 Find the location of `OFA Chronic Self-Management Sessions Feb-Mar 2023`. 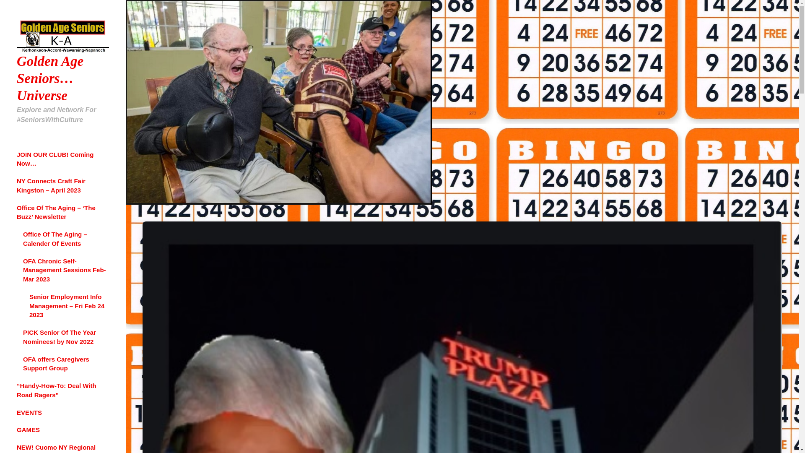

OFA Chronic Self-Management Sessions Feb-Mar 2023 is located at coordinates (65, 270).